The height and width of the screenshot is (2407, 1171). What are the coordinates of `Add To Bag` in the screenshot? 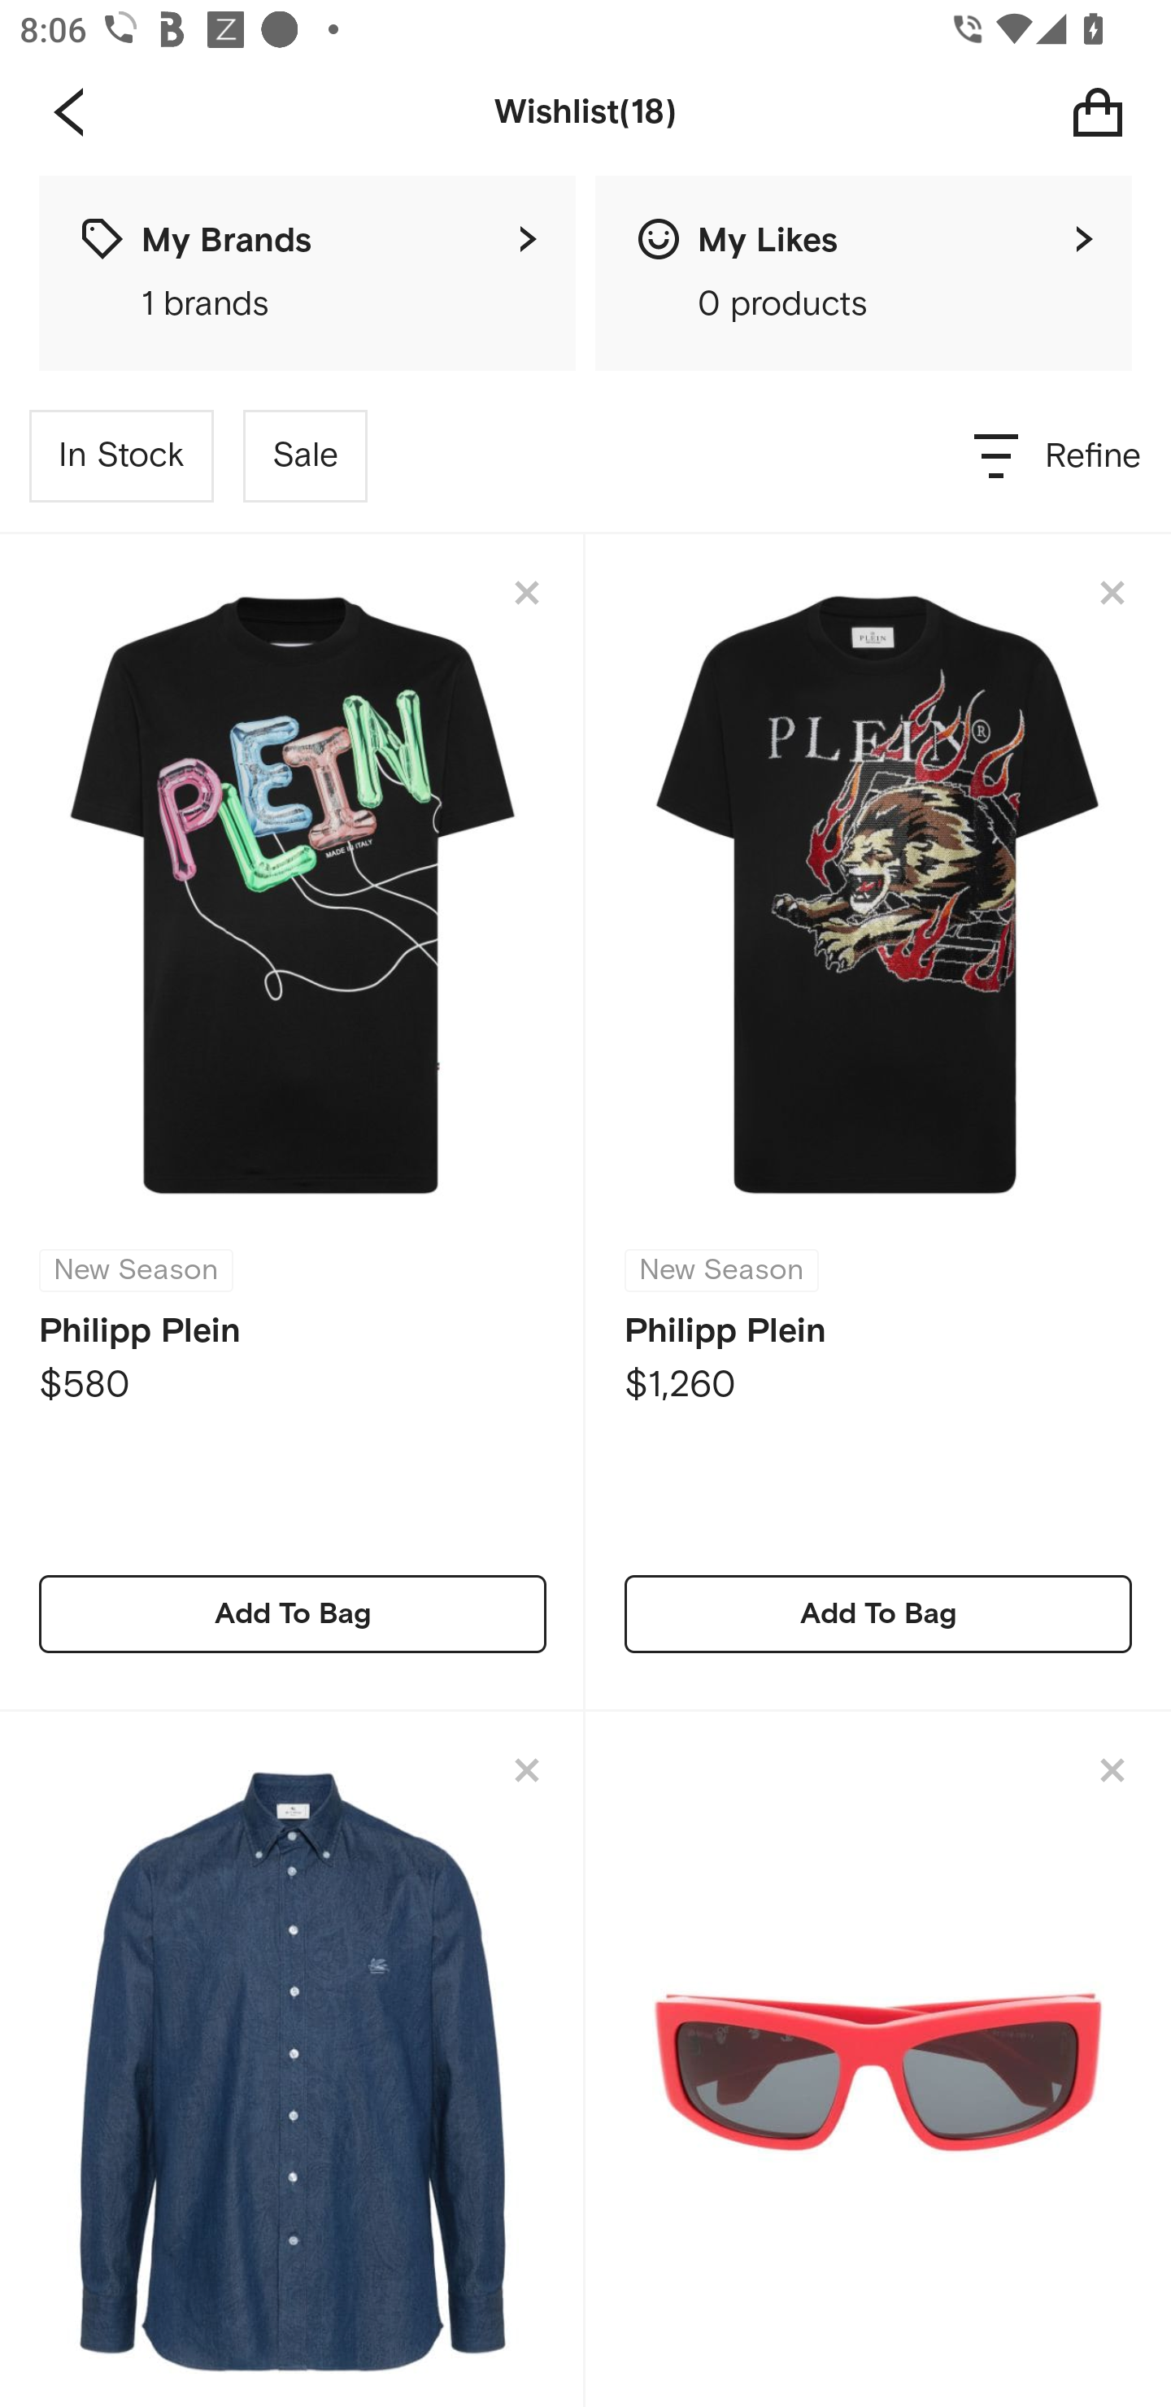 It's located at (293, 1613).